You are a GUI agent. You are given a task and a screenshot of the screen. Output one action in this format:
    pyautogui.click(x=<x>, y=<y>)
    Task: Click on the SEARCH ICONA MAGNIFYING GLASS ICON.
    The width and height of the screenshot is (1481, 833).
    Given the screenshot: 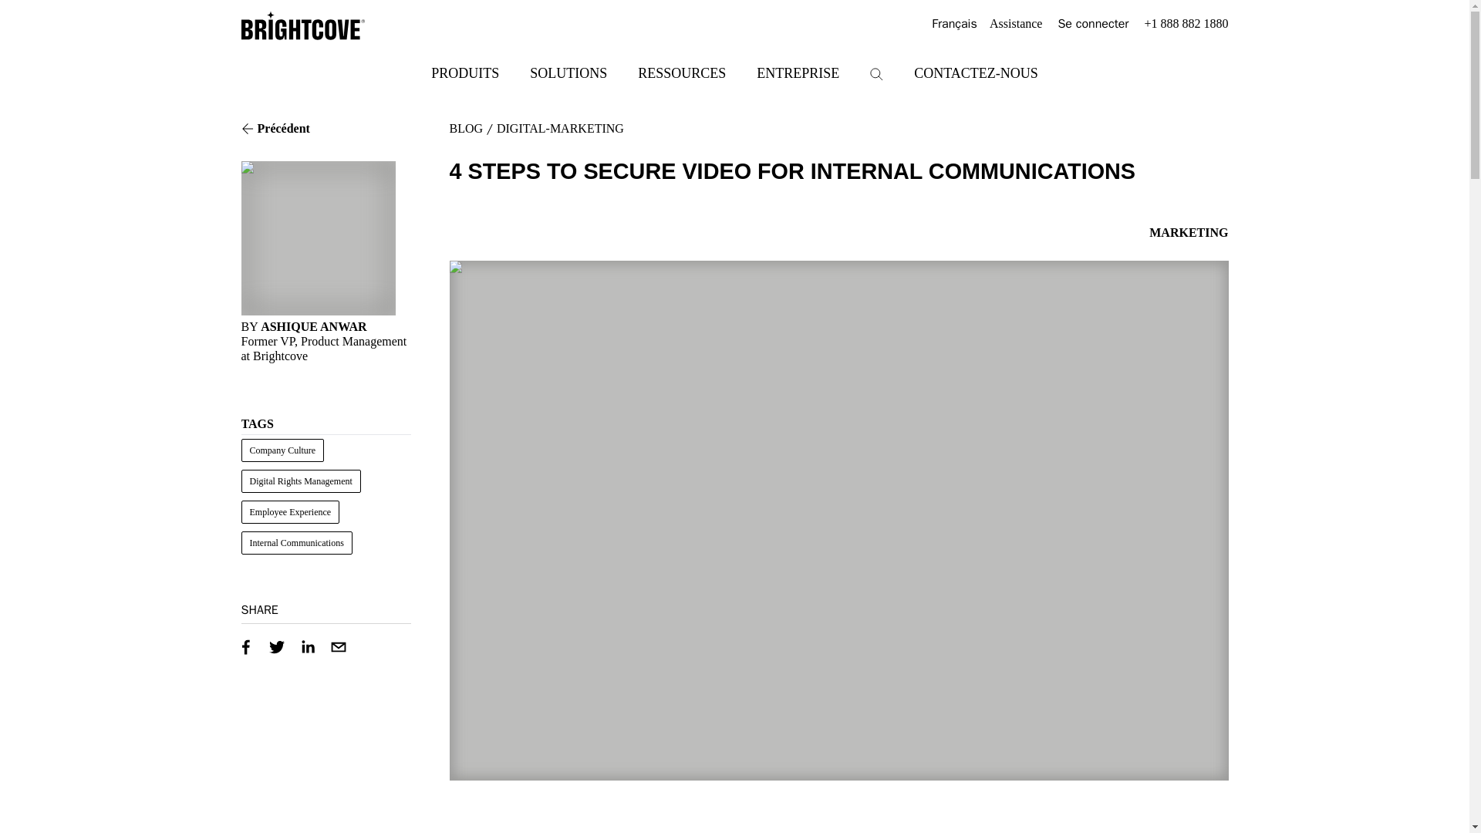 What is the action you would take?
    pyautogui.click(x=876, y=74)
    